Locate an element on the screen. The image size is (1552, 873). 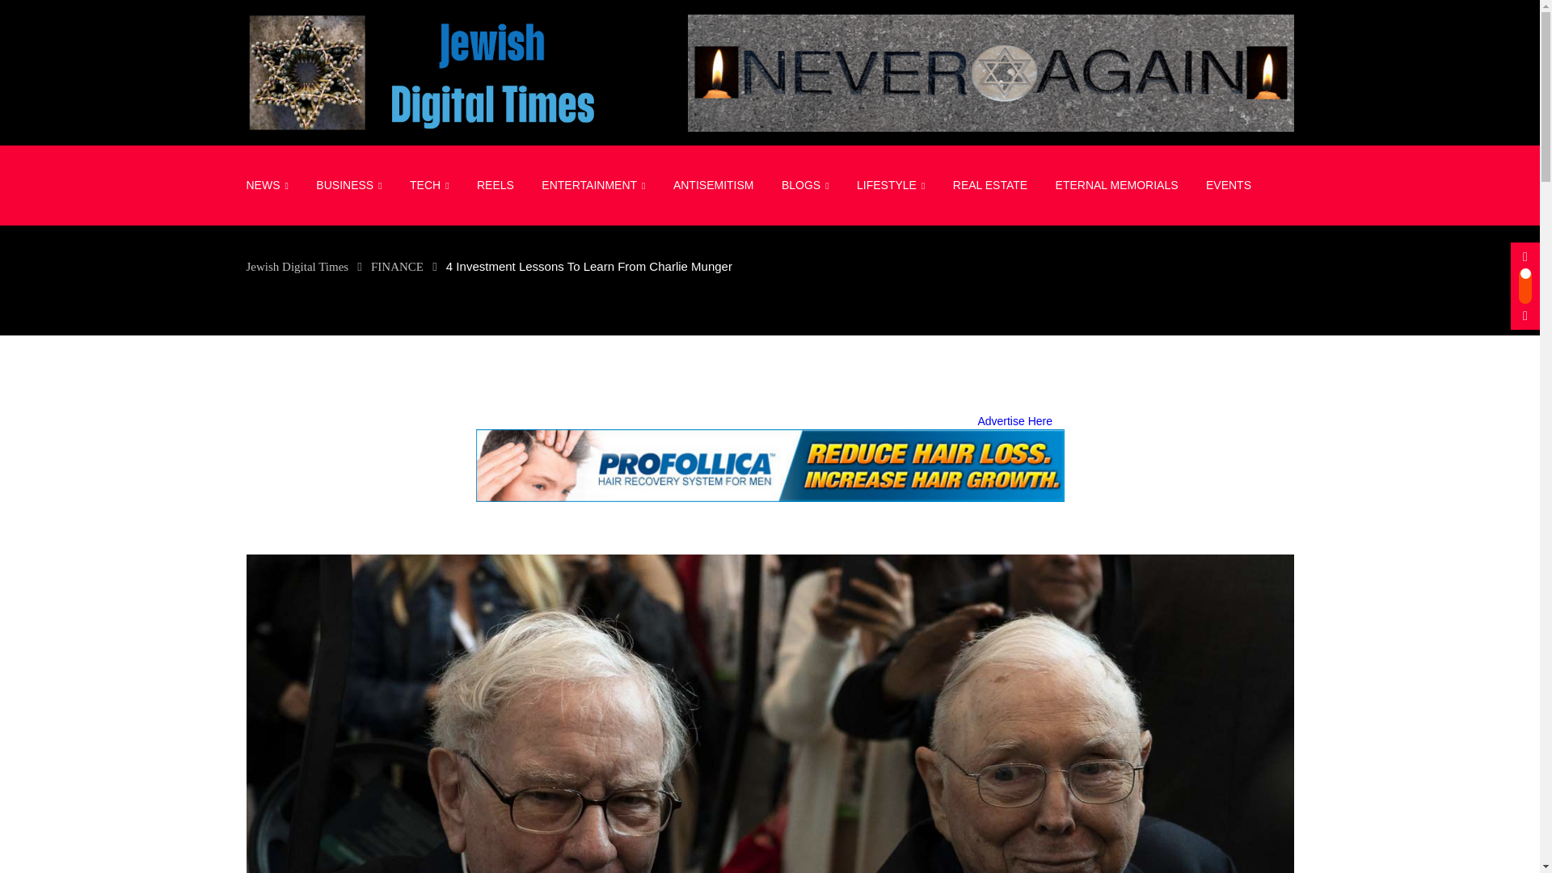
BUSINESS is located at coordinates (349, 185).